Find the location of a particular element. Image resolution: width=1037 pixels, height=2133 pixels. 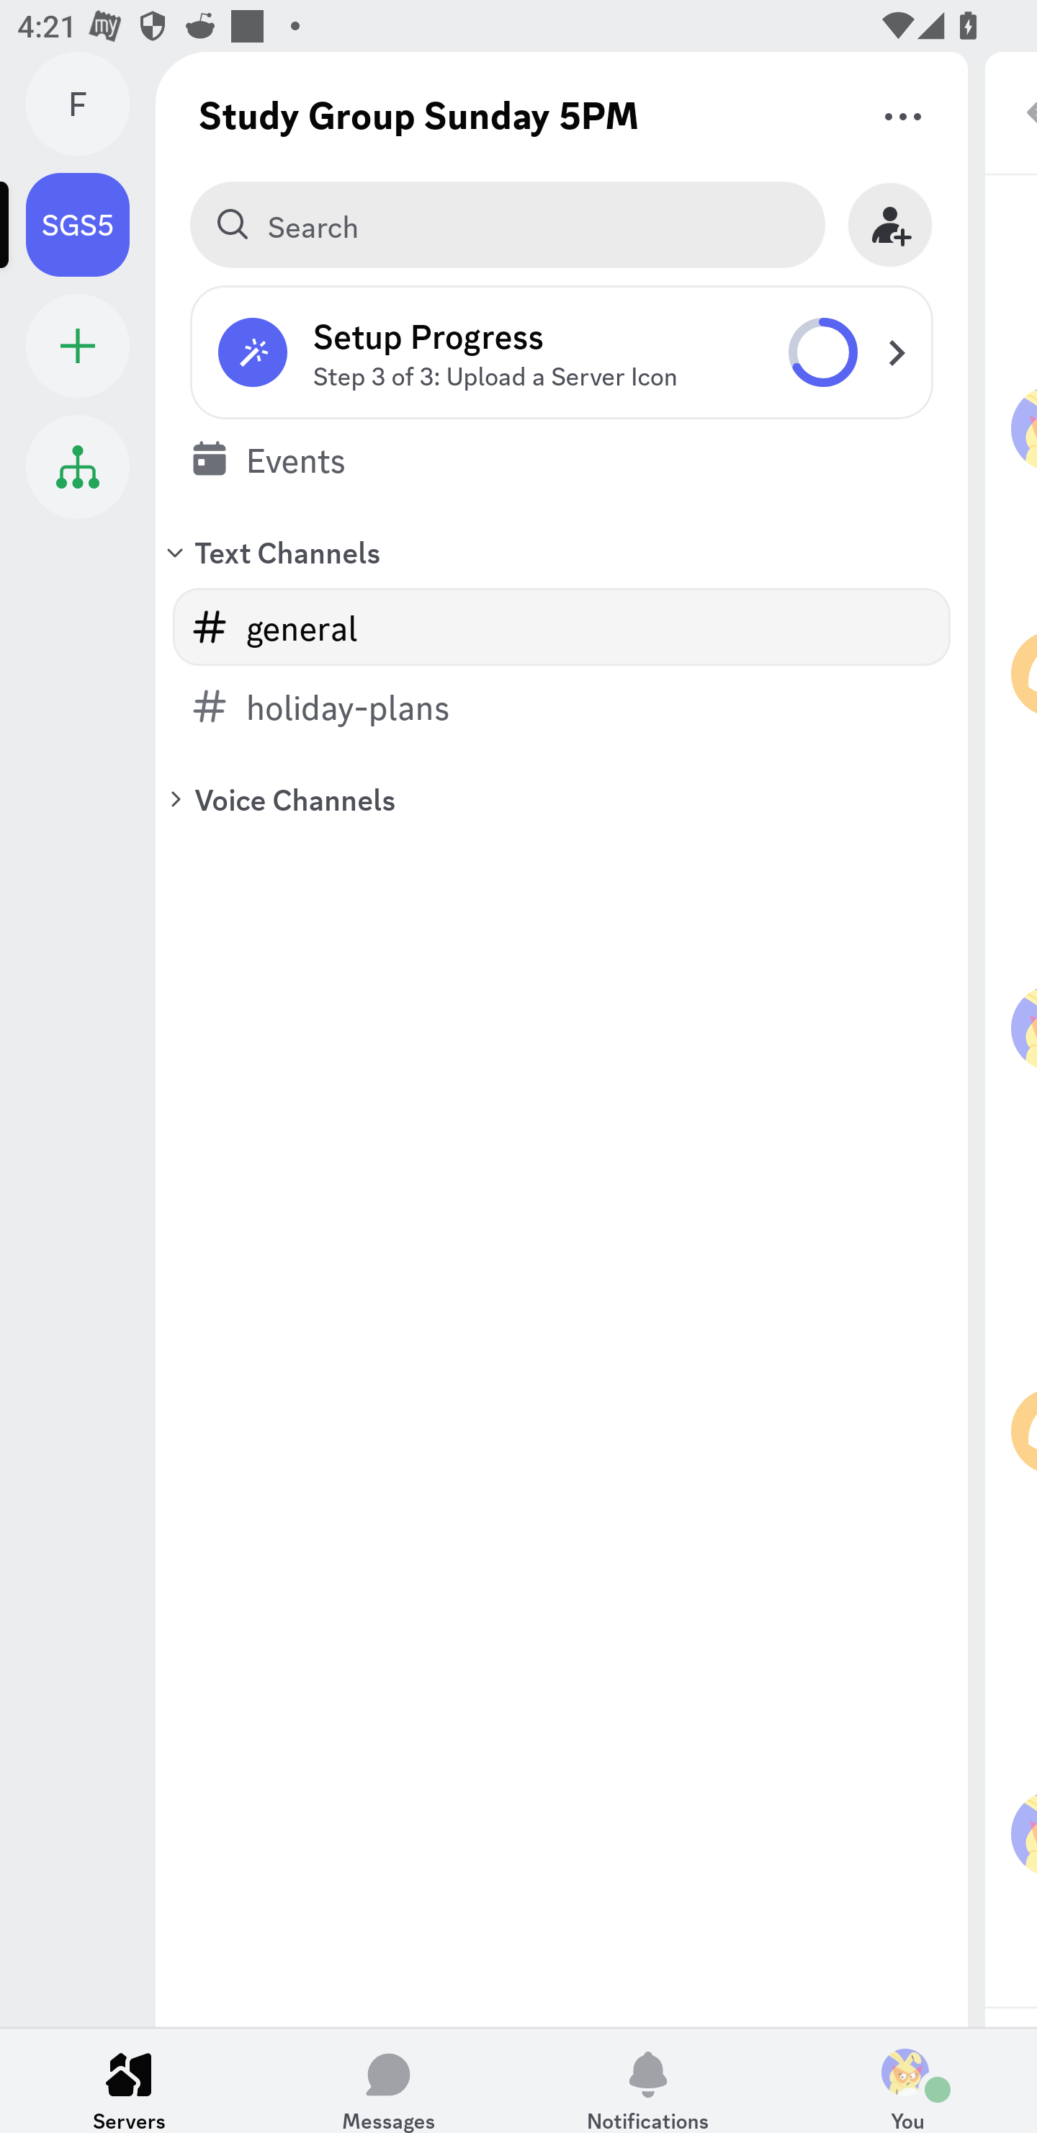

Student Hub is located at coordinates (78, 467).